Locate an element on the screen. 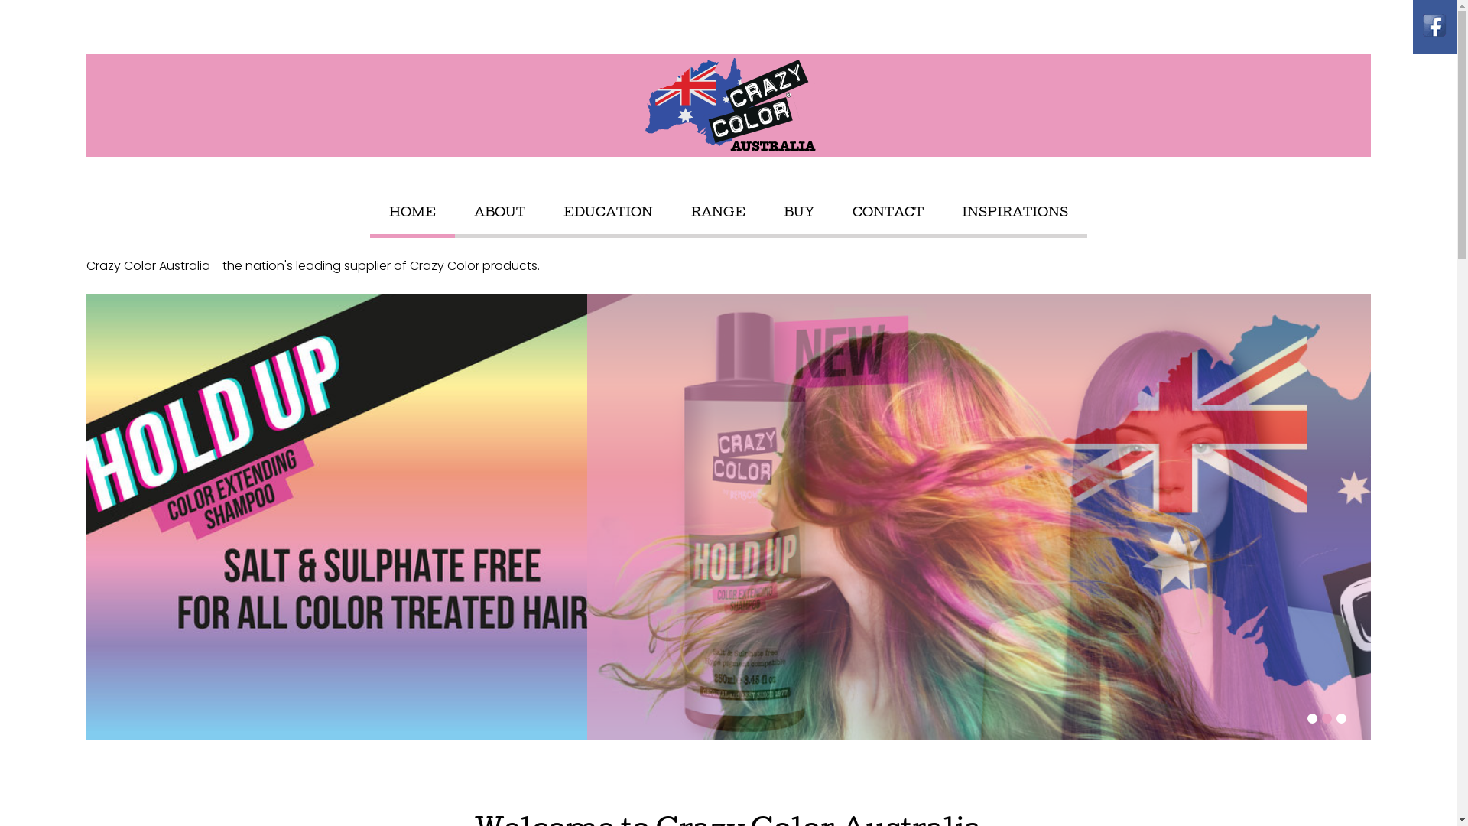 This screenshot has width=1468, height=826. RANGE is located at coordinates (719, 214).